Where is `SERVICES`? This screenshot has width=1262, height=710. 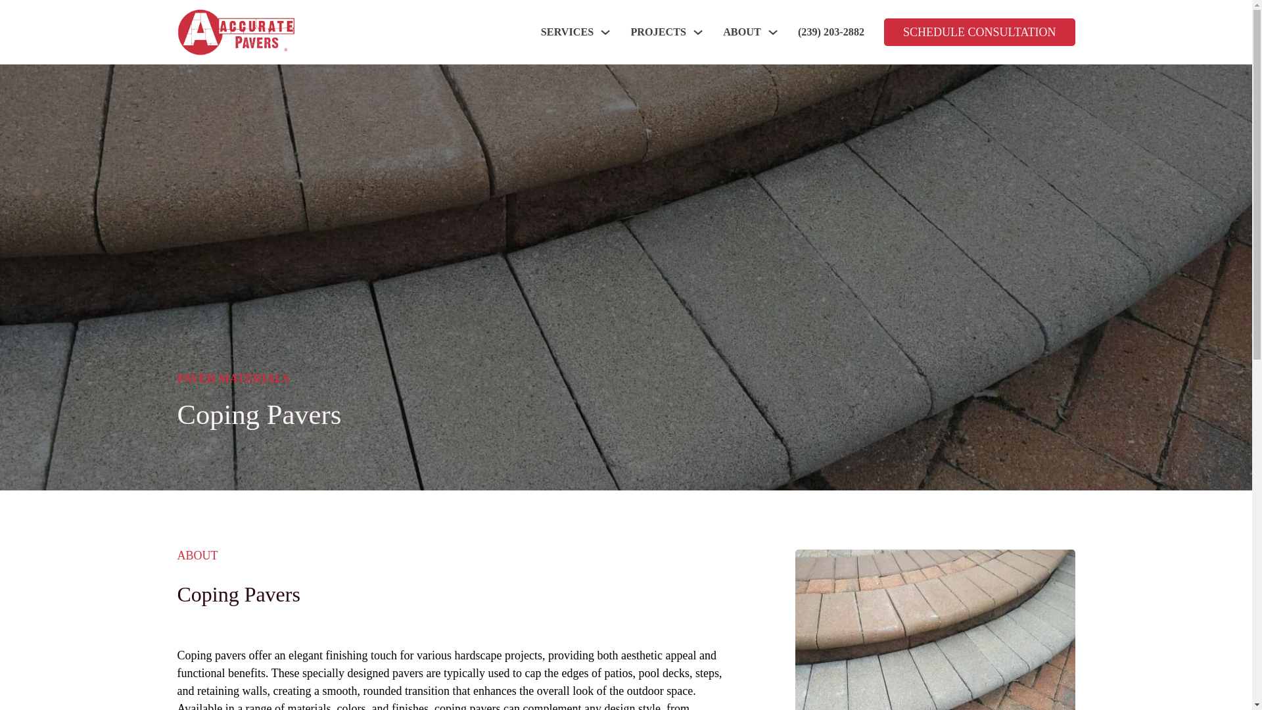 SERVICES is located at coordinates (567, 32).